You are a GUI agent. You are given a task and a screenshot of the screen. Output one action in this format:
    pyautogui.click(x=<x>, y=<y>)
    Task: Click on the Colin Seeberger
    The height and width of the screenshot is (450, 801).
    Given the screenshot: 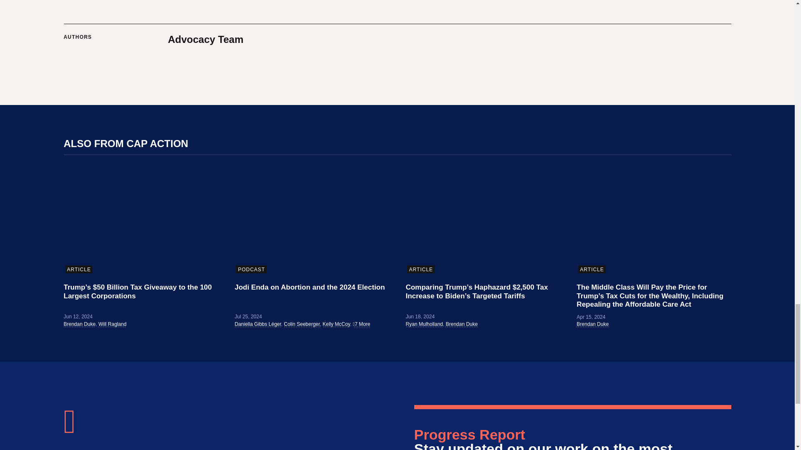 What is the action you would take?
    pyautogui.click(x=302, y=324)
    